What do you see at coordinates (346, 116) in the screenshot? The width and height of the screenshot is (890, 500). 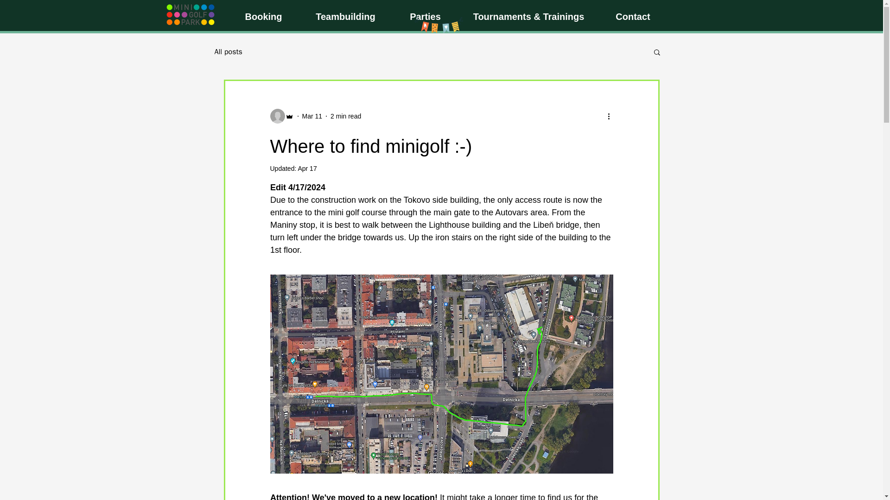 I see `2 min read` at bounding box center [346, 116].